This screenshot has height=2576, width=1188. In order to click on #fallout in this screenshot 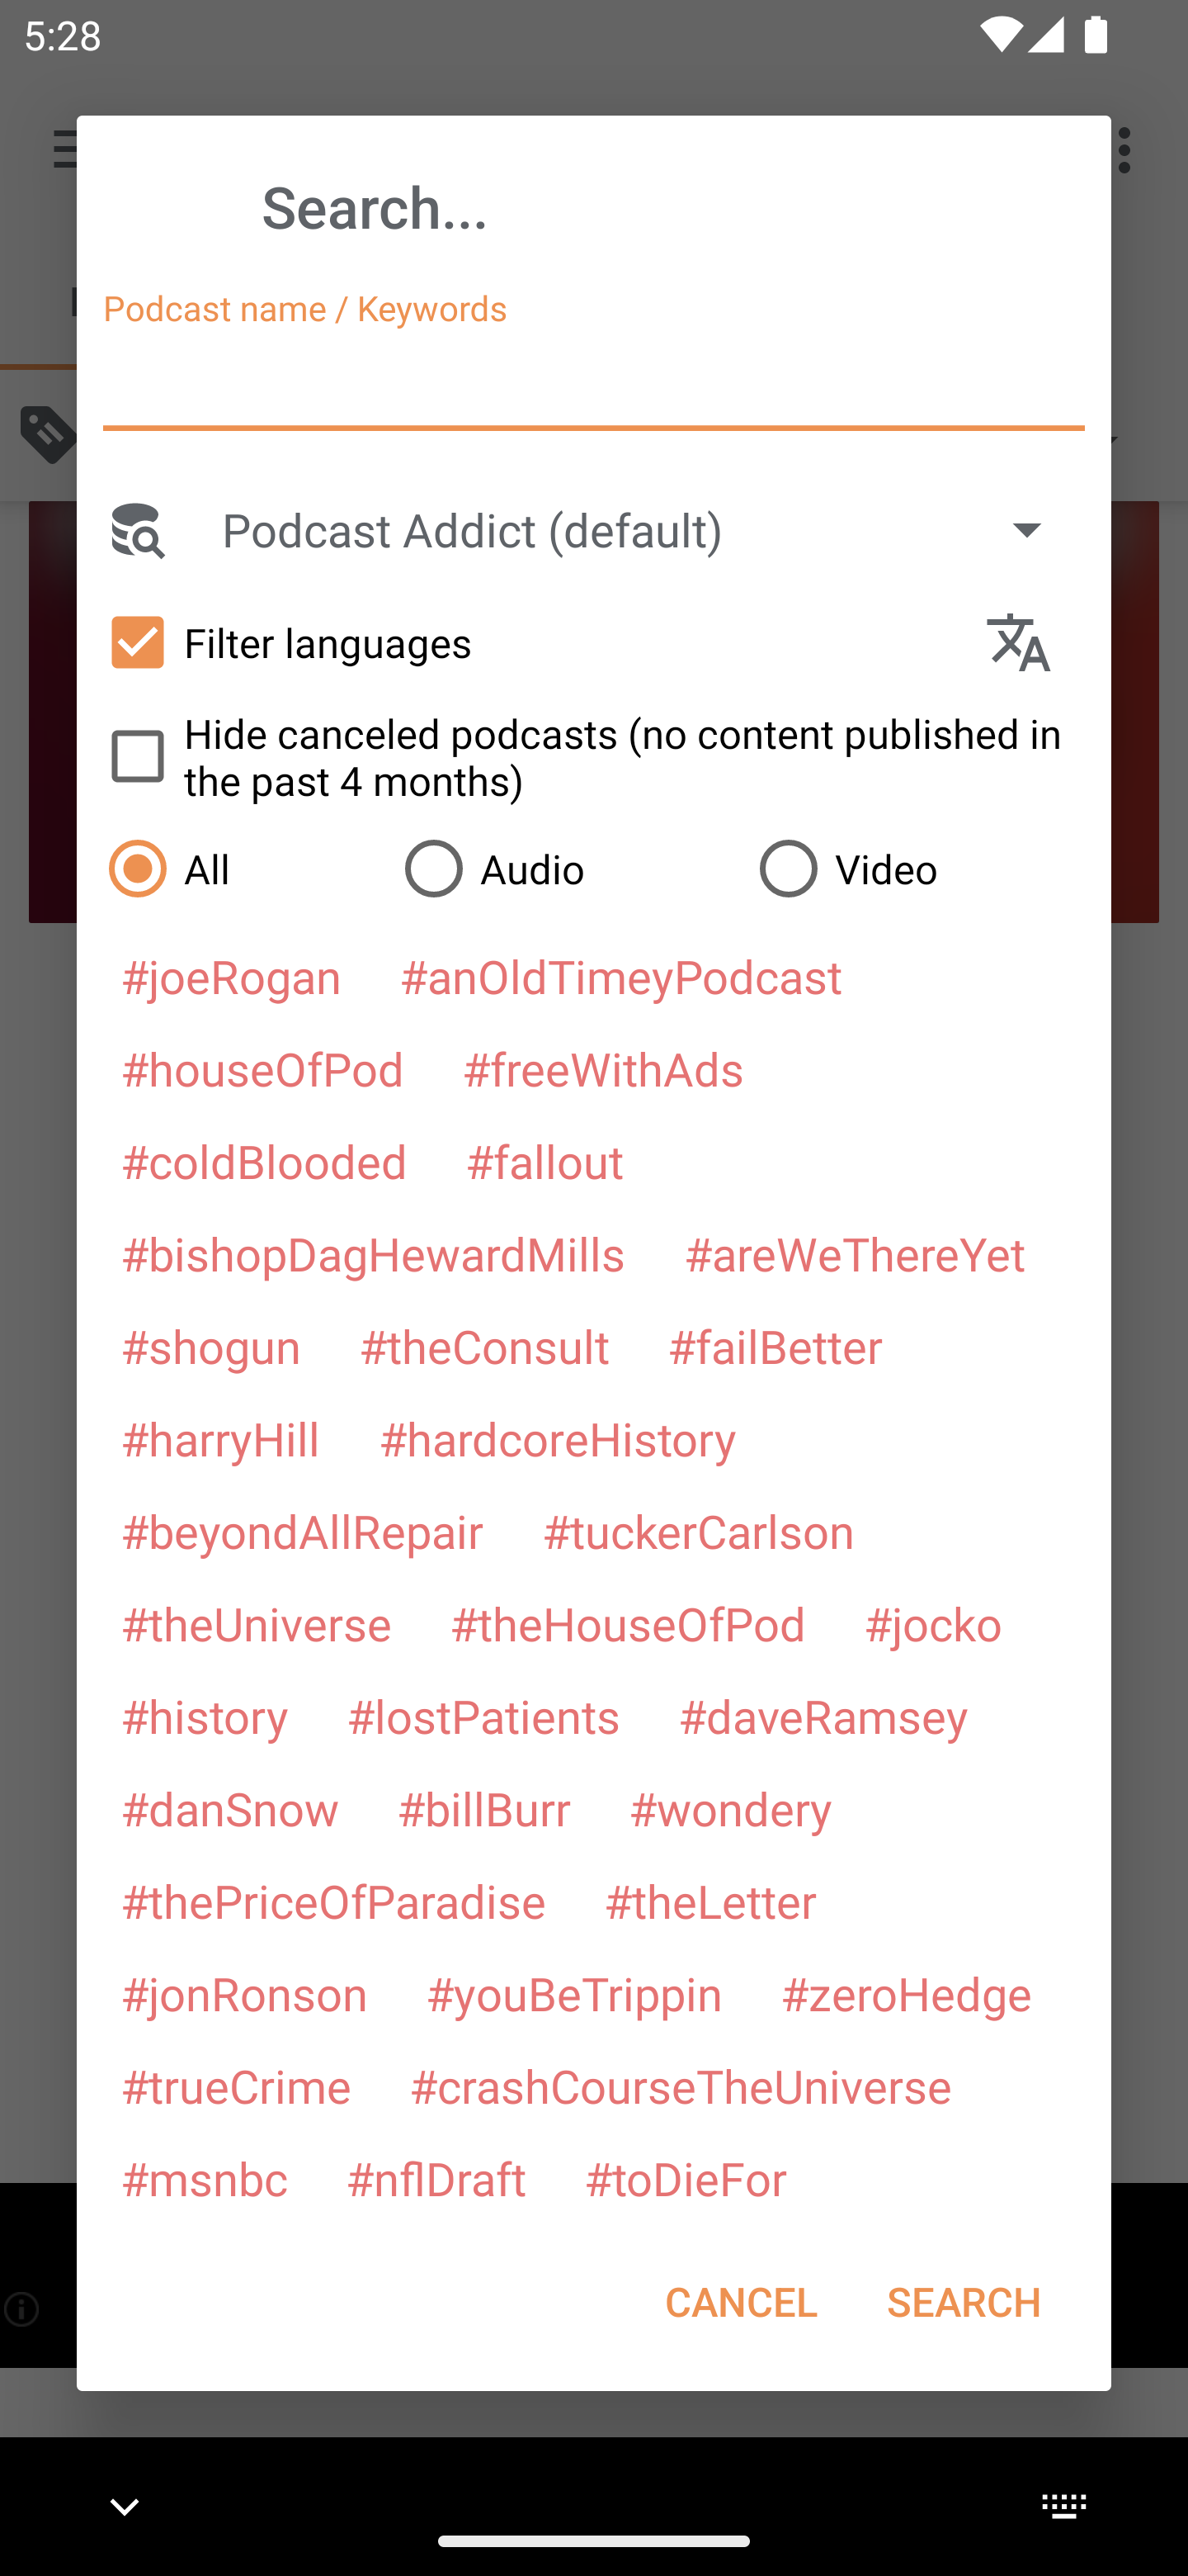, I will do `click(544, 1160)`.